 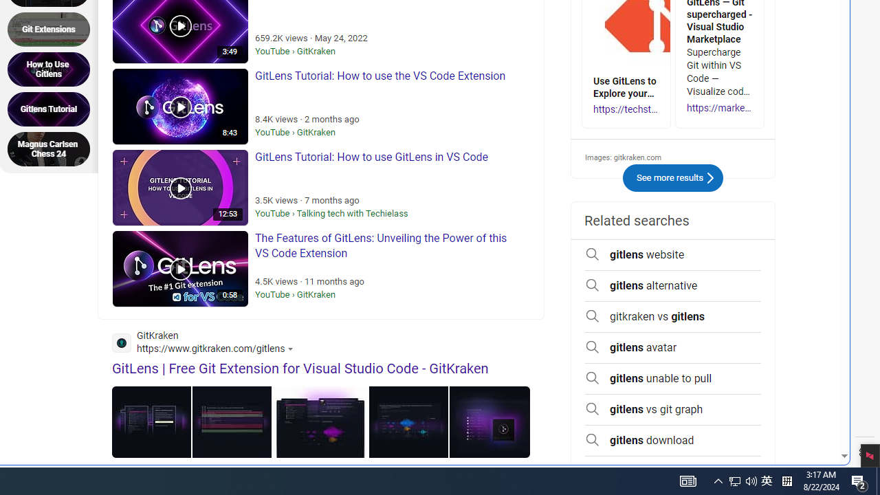 What do you see at coordinates (180, 188) in the screenshot?
I see `GitLens Tutorial: How to use GitLens in VS Code` at bounding box center [180, 188].